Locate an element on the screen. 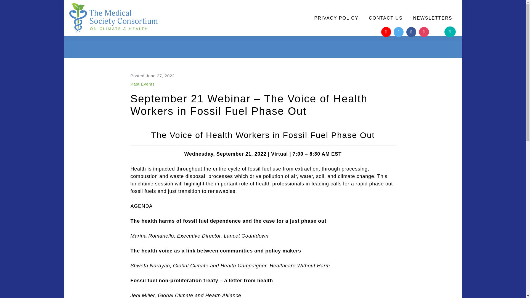 This screenshot has height=298, width=530. Past Events is located at coordinates (142, 84).